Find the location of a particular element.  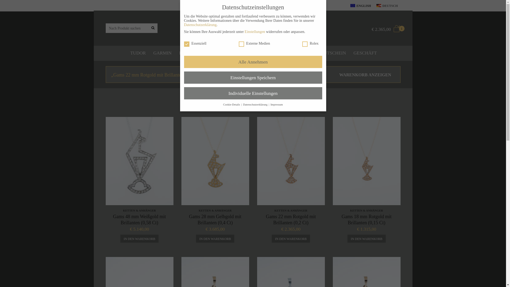

WARENKORB ANZEIGEN is located at coordinates (365, 75).